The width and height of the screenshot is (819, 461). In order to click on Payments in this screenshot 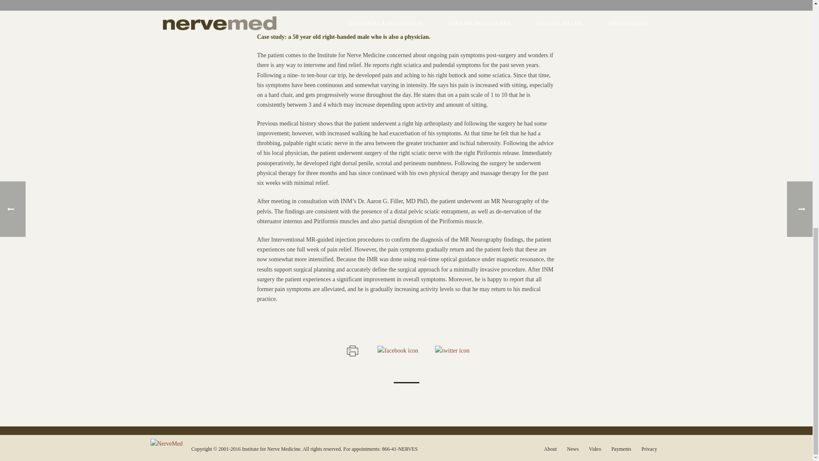, I will do `click(621, 449)`.